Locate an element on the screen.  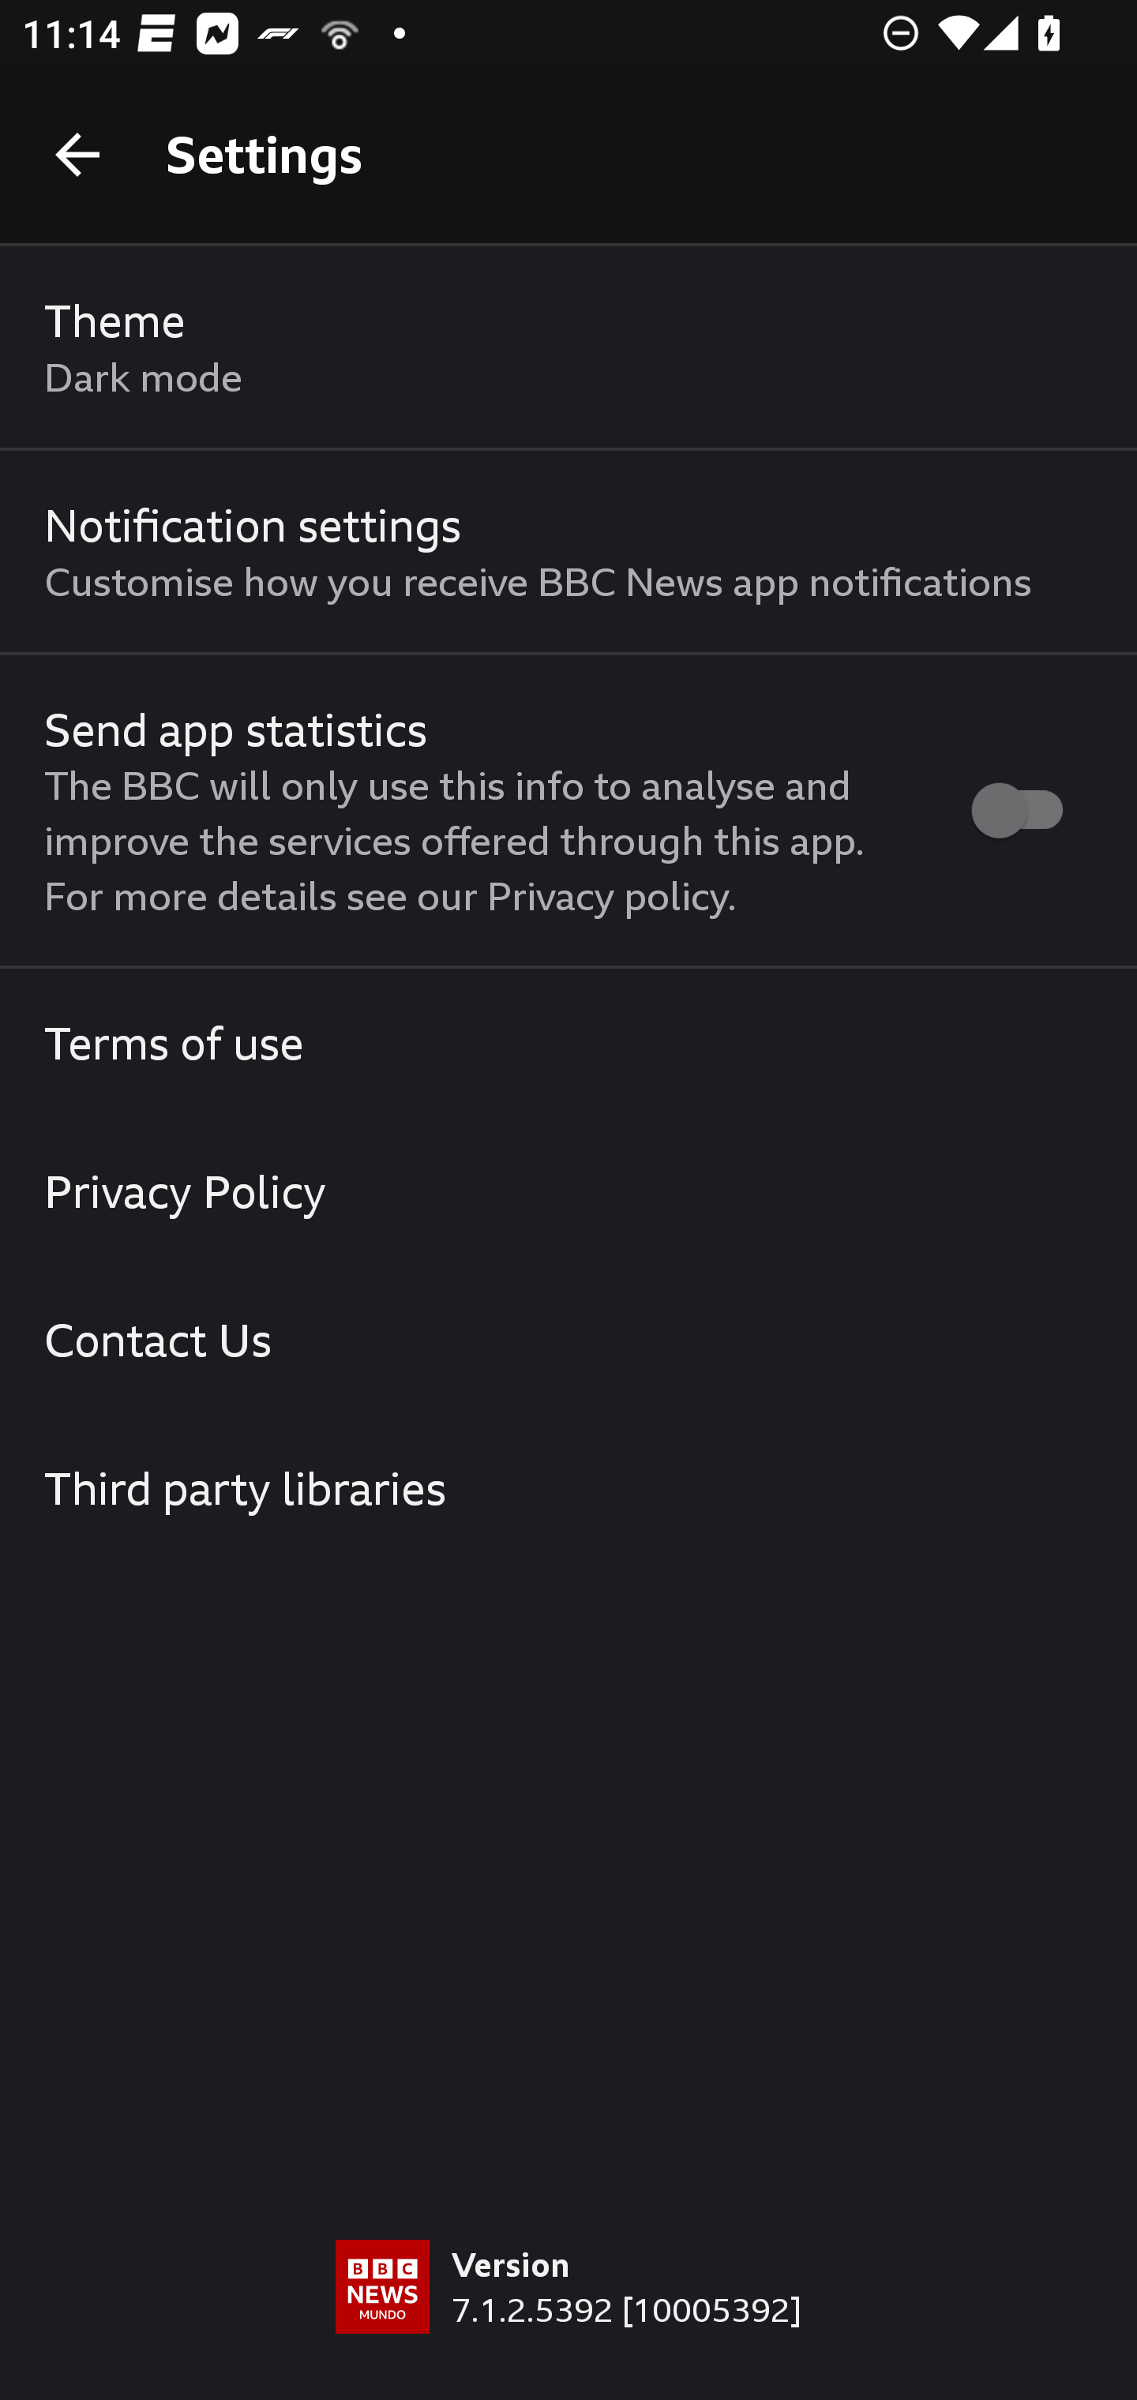
Theme Dark mode is located at coordinates (568, 347).